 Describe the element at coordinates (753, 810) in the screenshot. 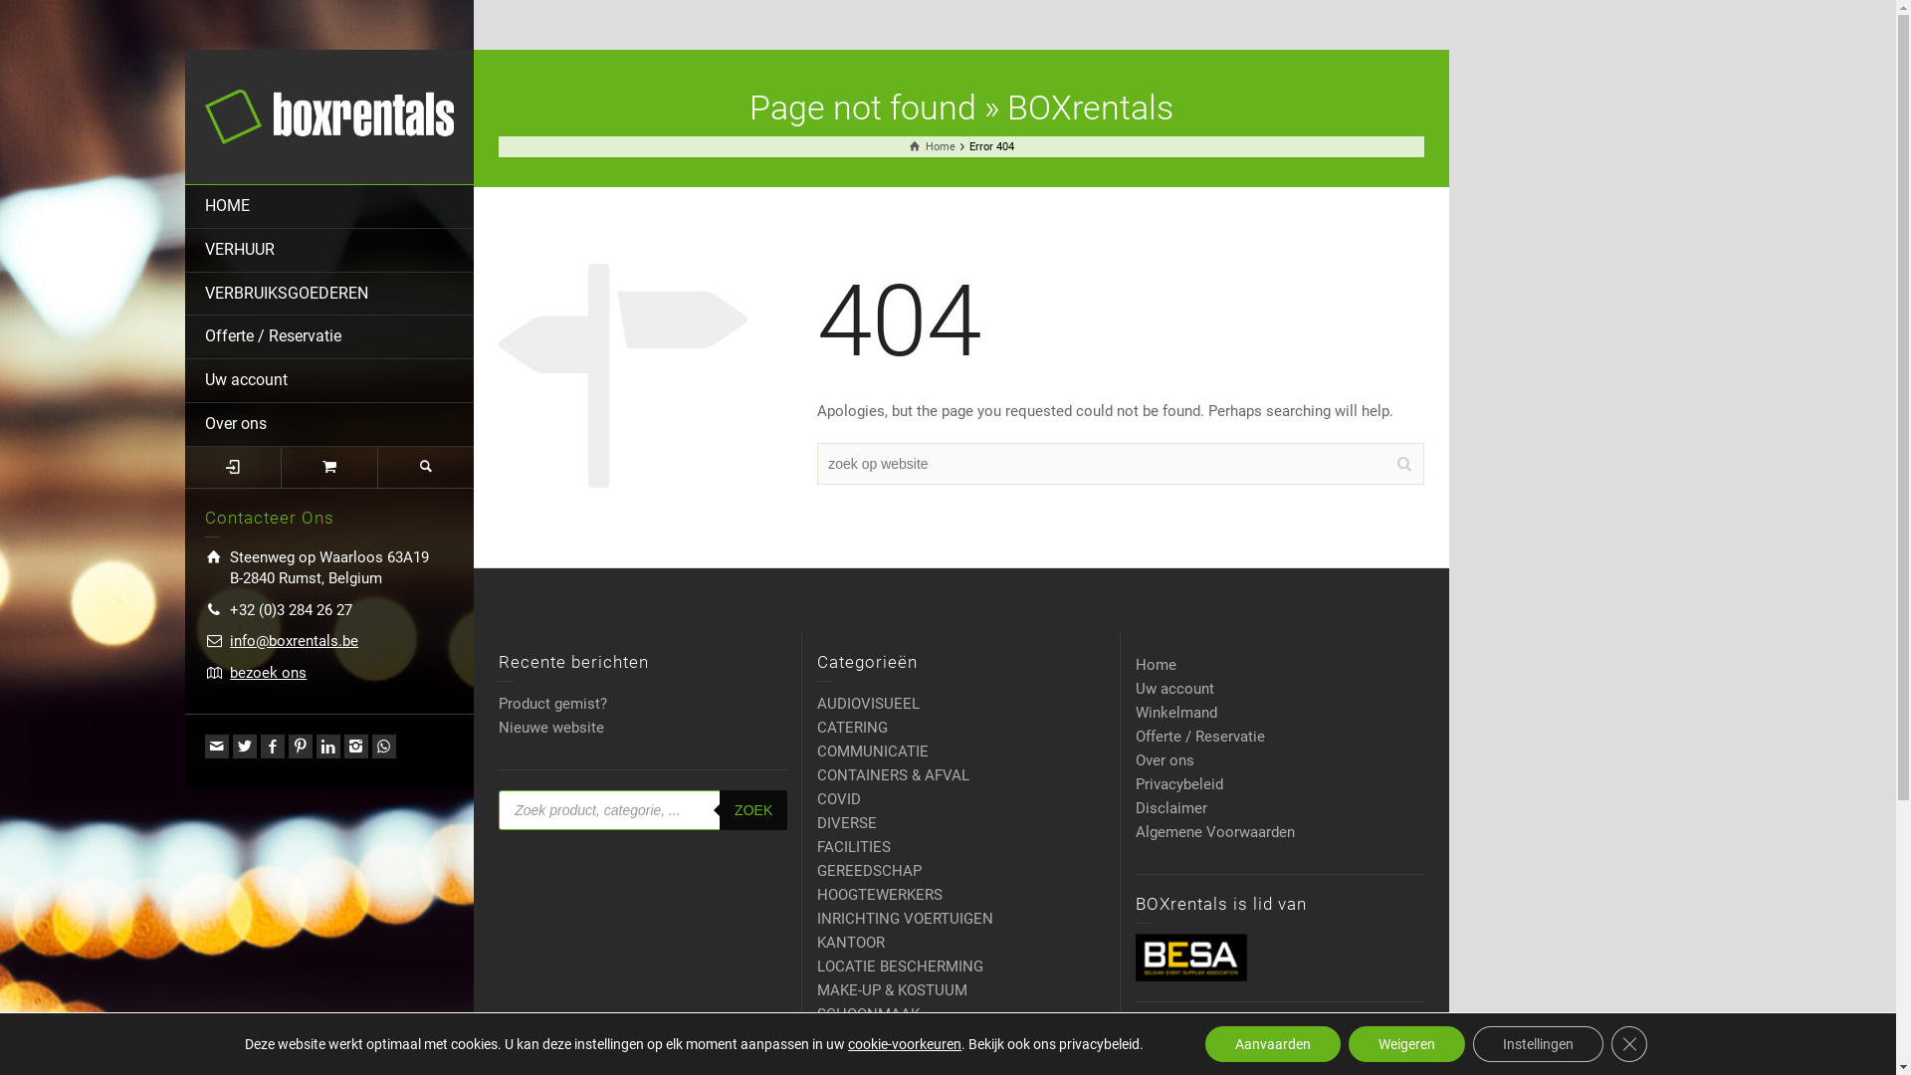

I see `ZOEK` at that location.